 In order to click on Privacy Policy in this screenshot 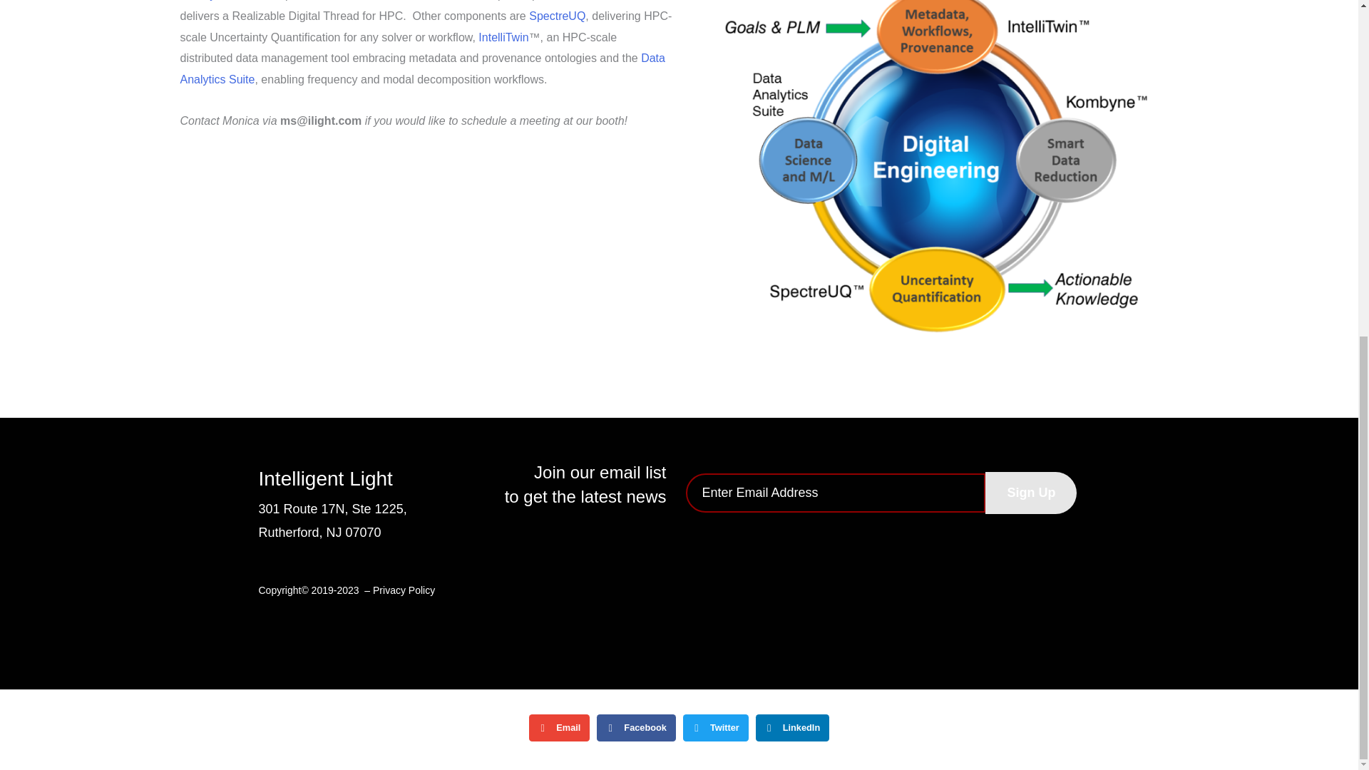, I will do `click(404, 590)`.